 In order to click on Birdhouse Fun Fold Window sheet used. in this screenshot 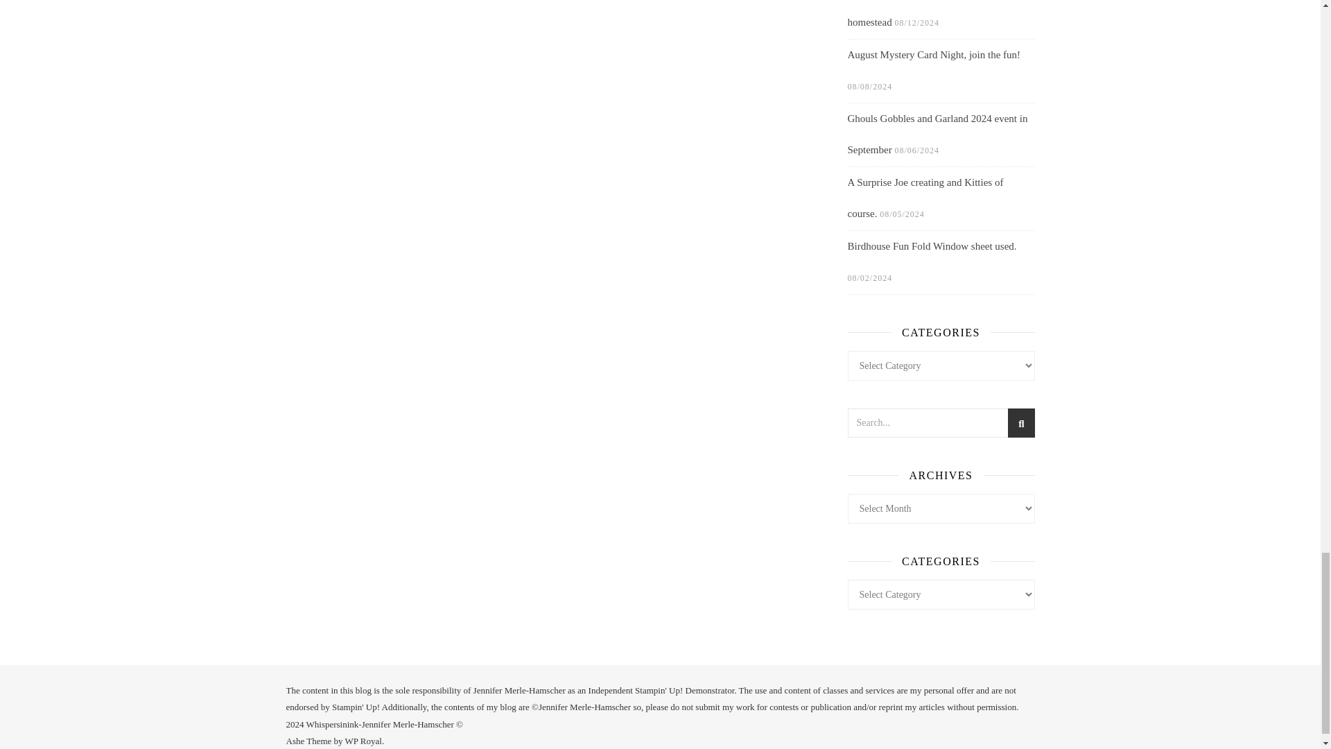, I will do `click(932, 245)`.